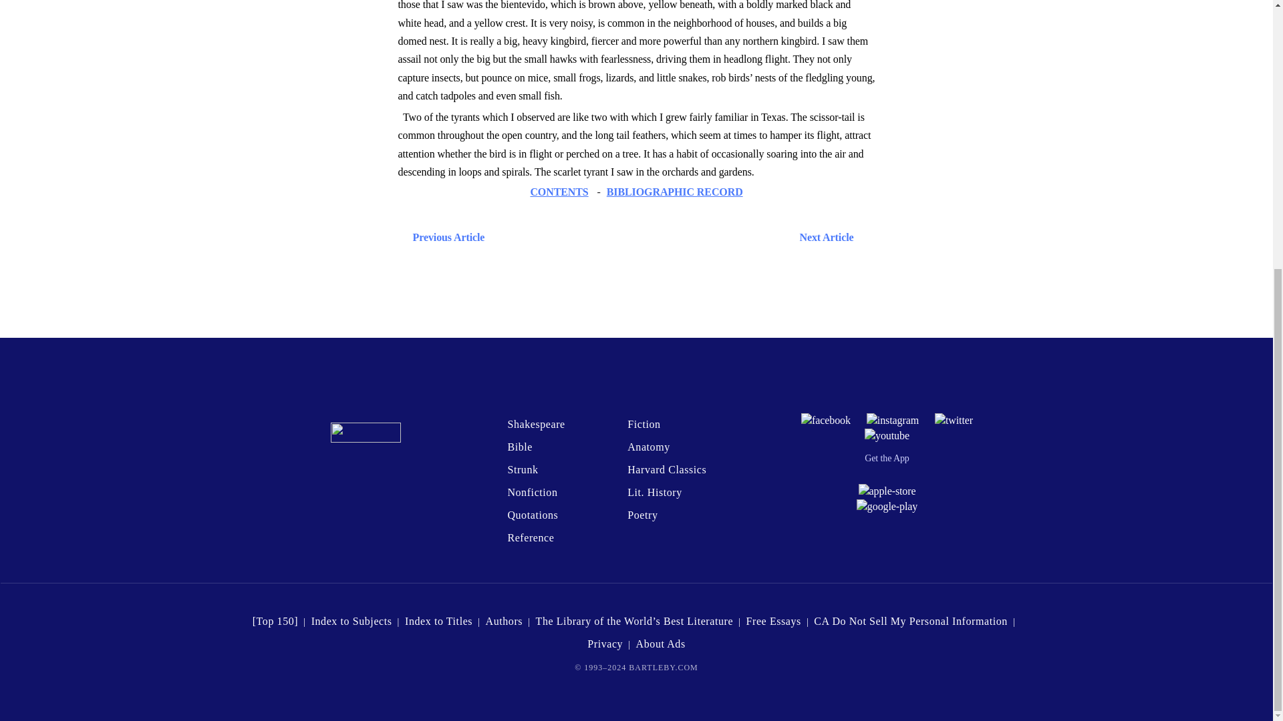 The image size is (1283, 721). Describe the element at coordinates (522, 469) in the screenshot. I see `Strunk` at that location.